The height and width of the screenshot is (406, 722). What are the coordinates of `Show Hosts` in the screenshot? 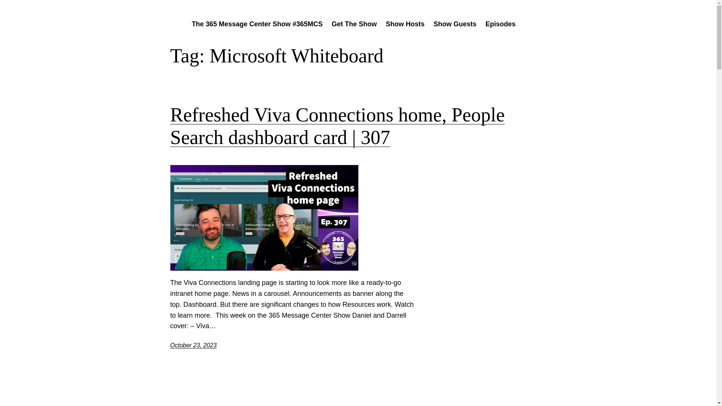 It's located at (405, 24).